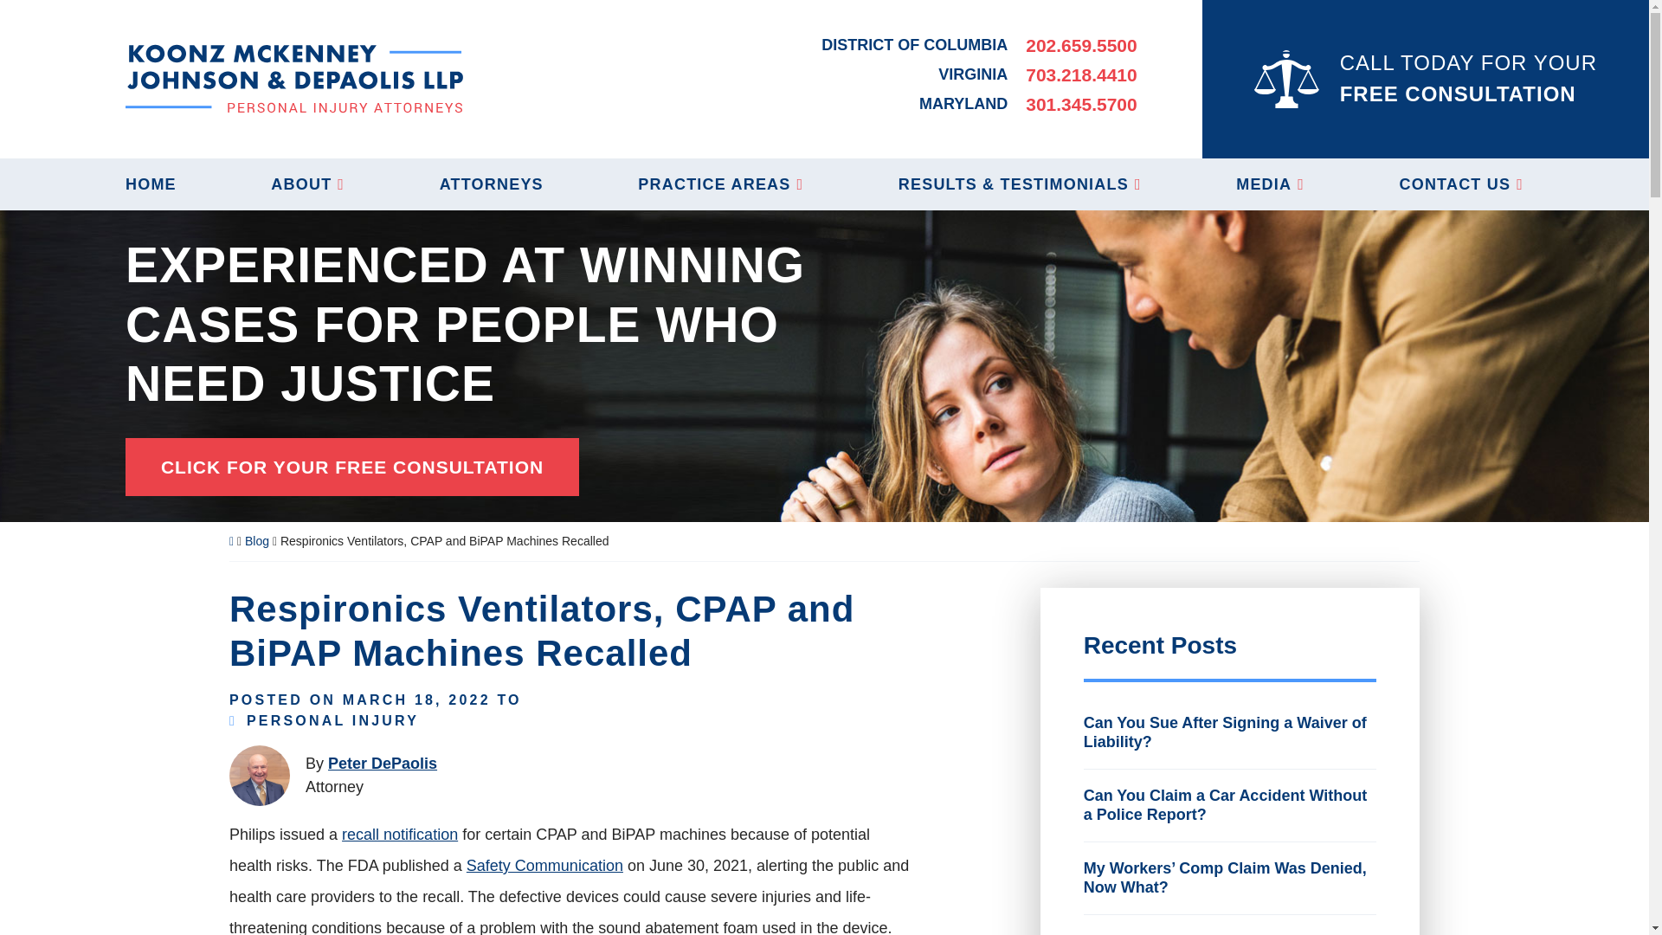  What do you see at coordinates (400, 835) in the screenshot?
I see `recall notification` at bounding box center [400, 835].